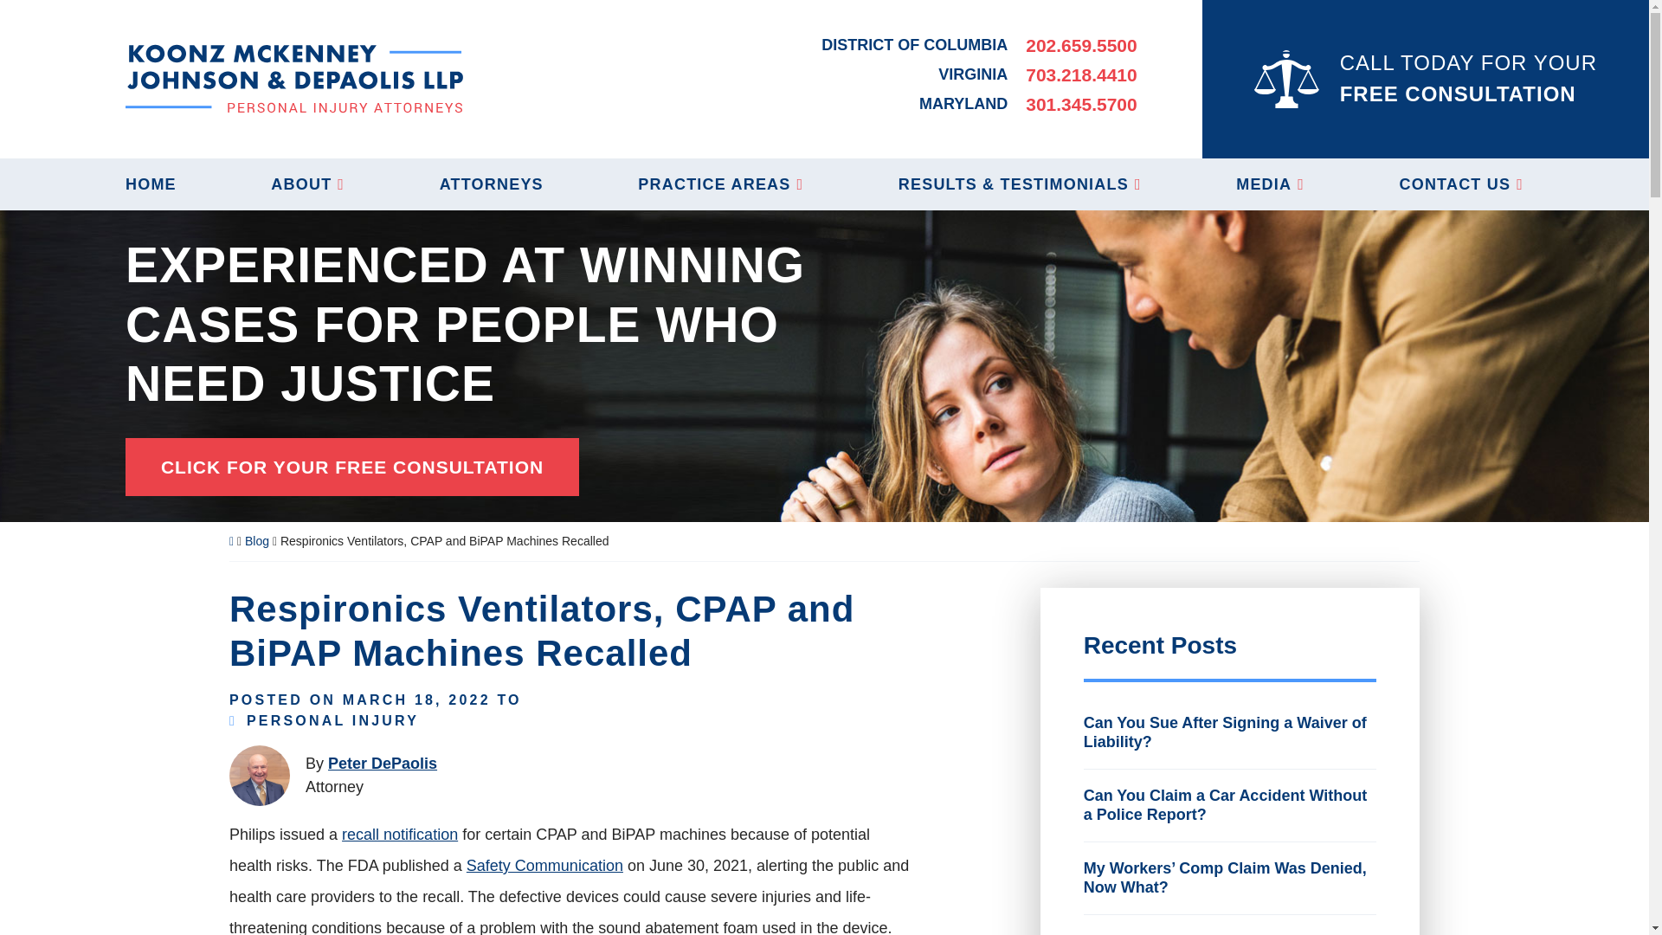  What do you see at coordinates (400, 835) in the screenshot?
I see `recall notification` at bounding box center [400, 835].